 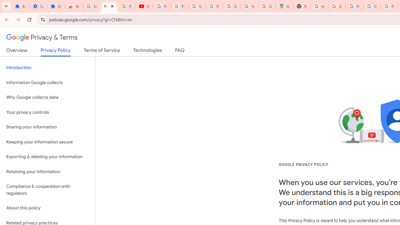 What do you see at coordinates (92, 6) in the screenshot?
I see `Sign in - Google Accounts` at bounding box center [92, 6].